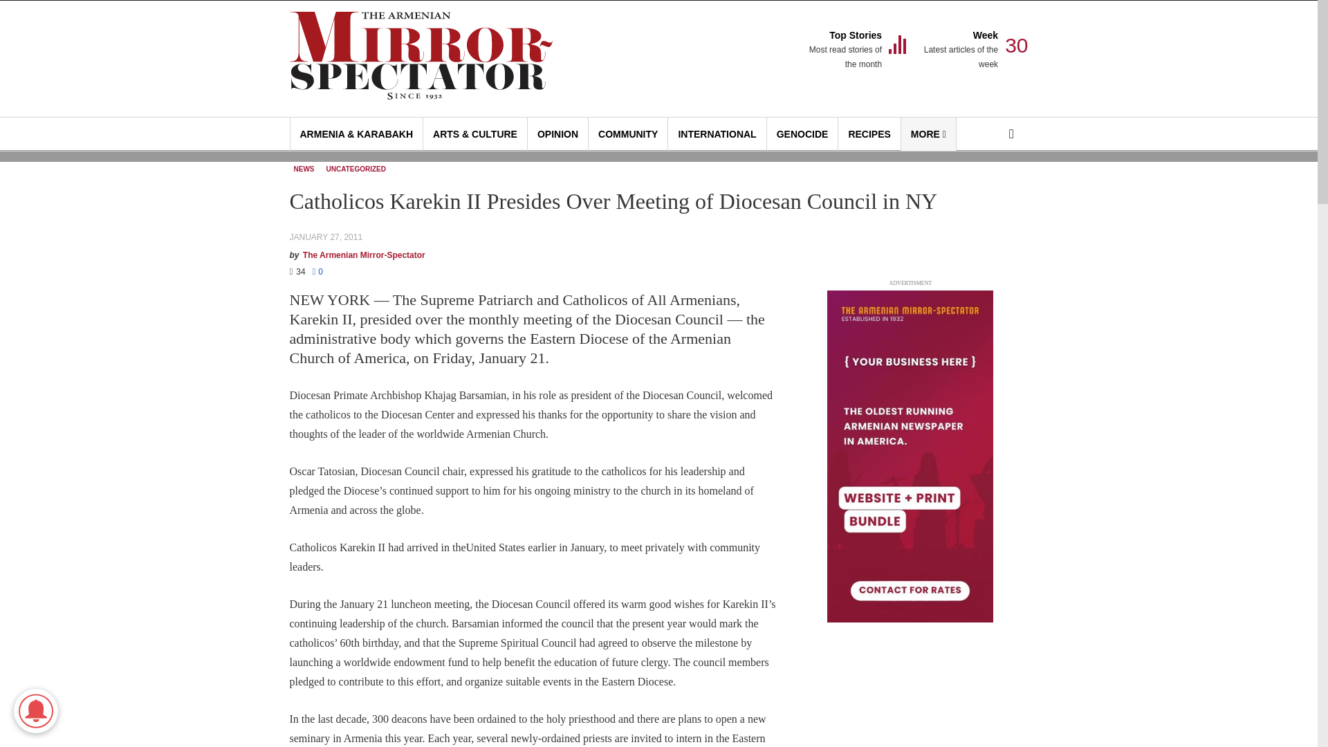 The height and width of the screenshot is (747, 1328). Describe the element at coordinates (717, 134) in the screenshot. I see `RECIPES` at that location.